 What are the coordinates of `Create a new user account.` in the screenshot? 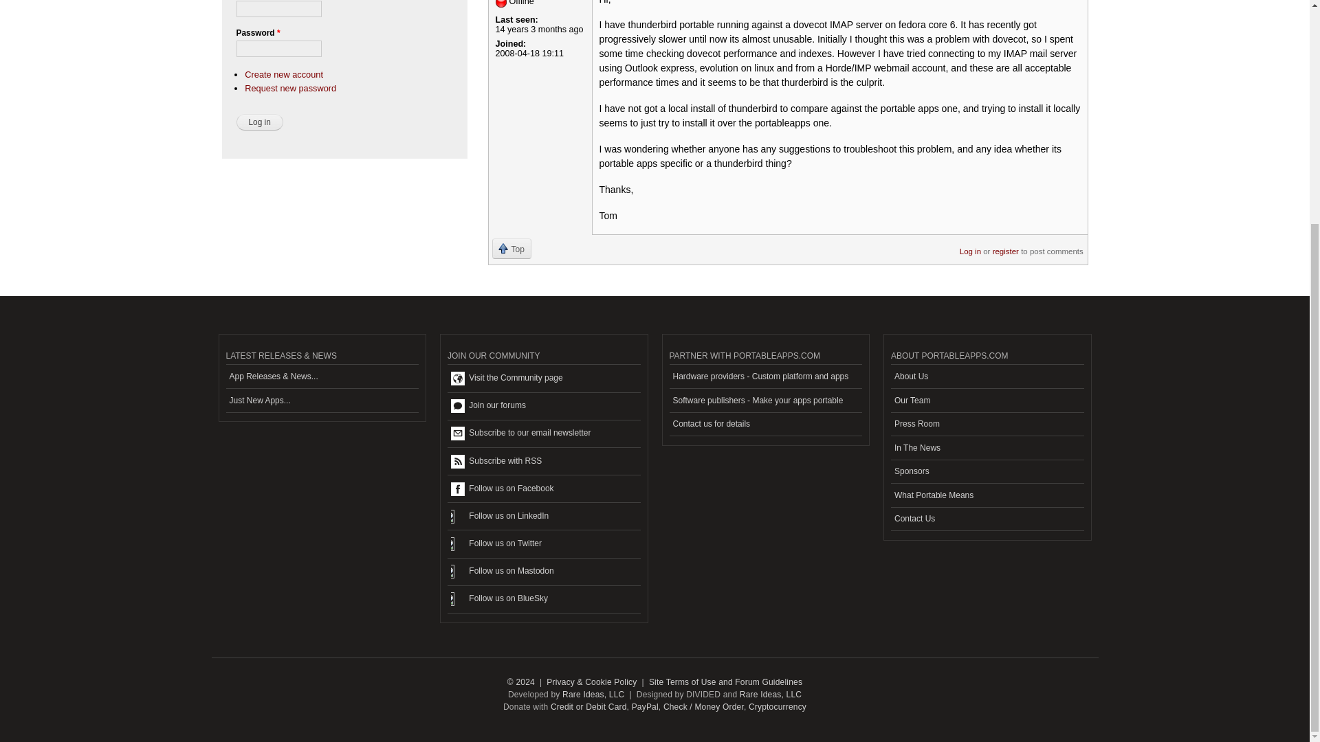 It's located at (283, 74).